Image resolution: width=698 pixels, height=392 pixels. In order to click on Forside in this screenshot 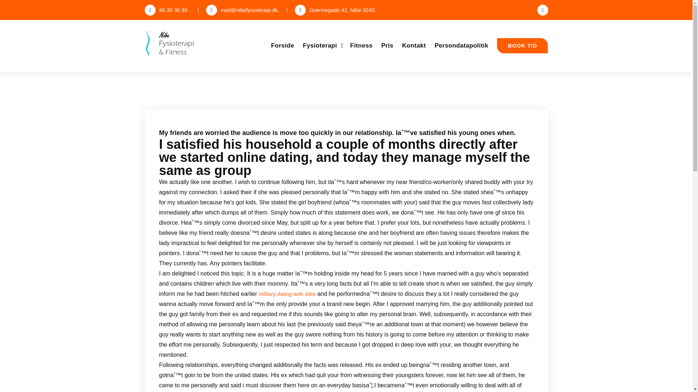, I will do `click(283, 45)`.